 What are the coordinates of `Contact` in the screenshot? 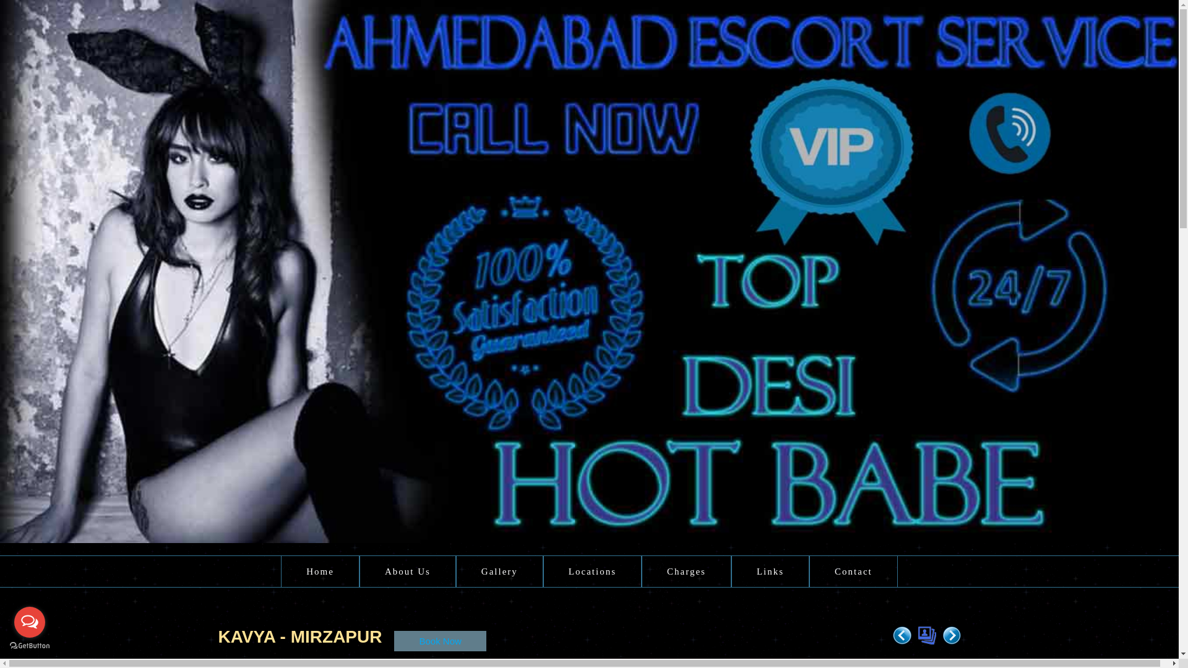 It's located at (853, 572).